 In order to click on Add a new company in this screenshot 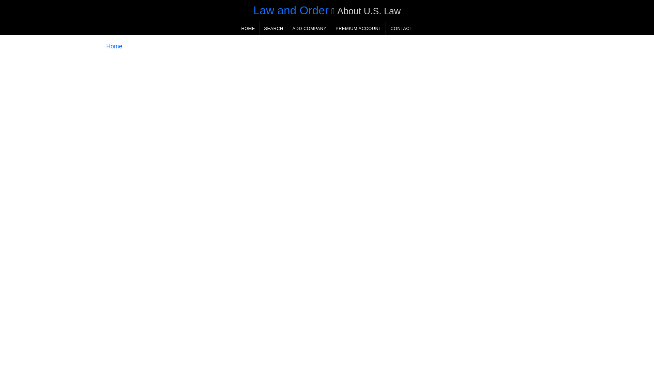, I will do `click(309, 28)`.